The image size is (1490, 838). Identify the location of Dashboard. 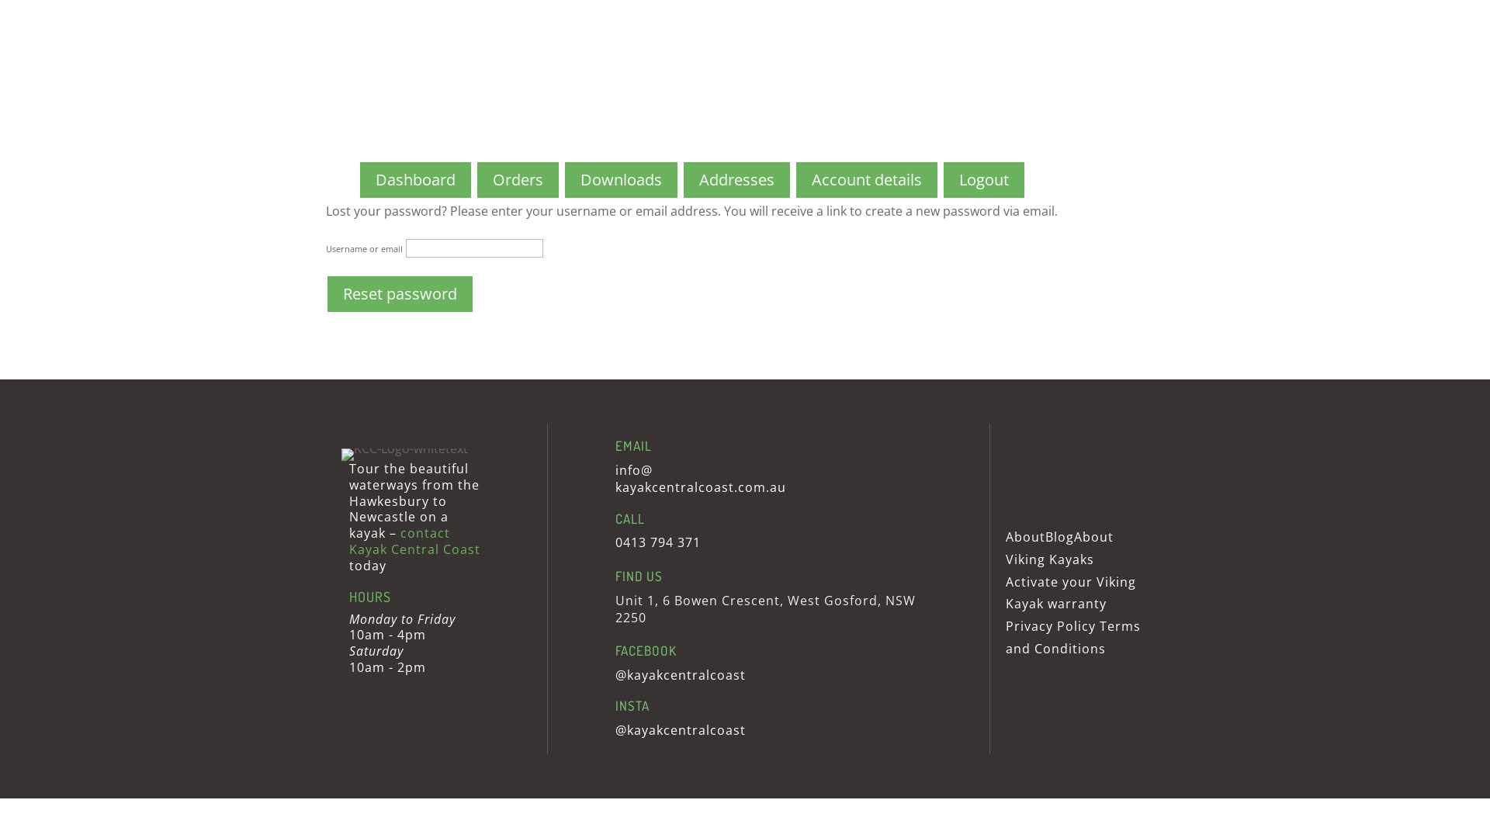
(416, 180).